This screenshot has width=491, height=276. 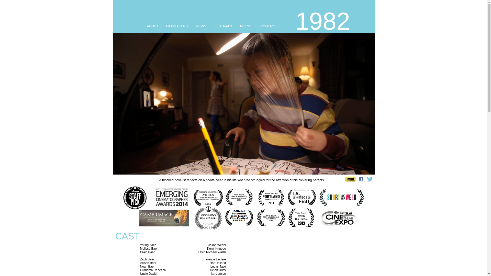 I want to click on Helen Duffy, so click(x=218, y=270).